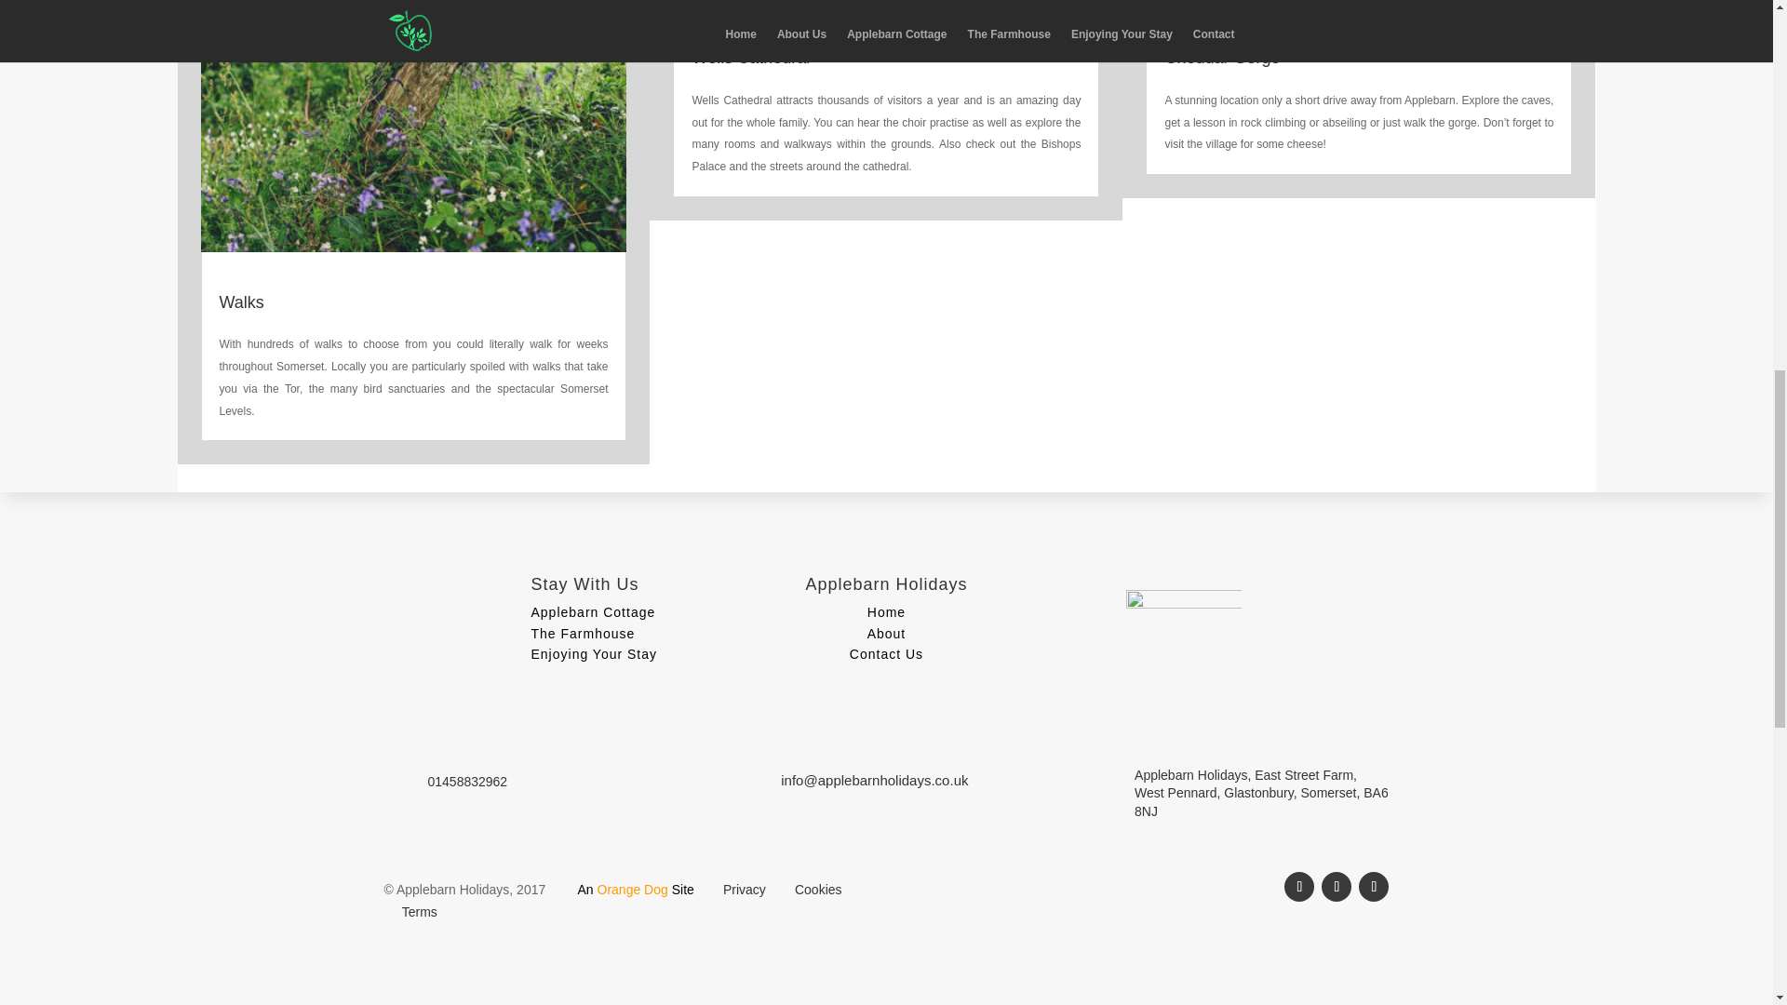 Image resolution: width=1787 pixels, height=1005 pixels. I want to click on Home, so click(886, 612).